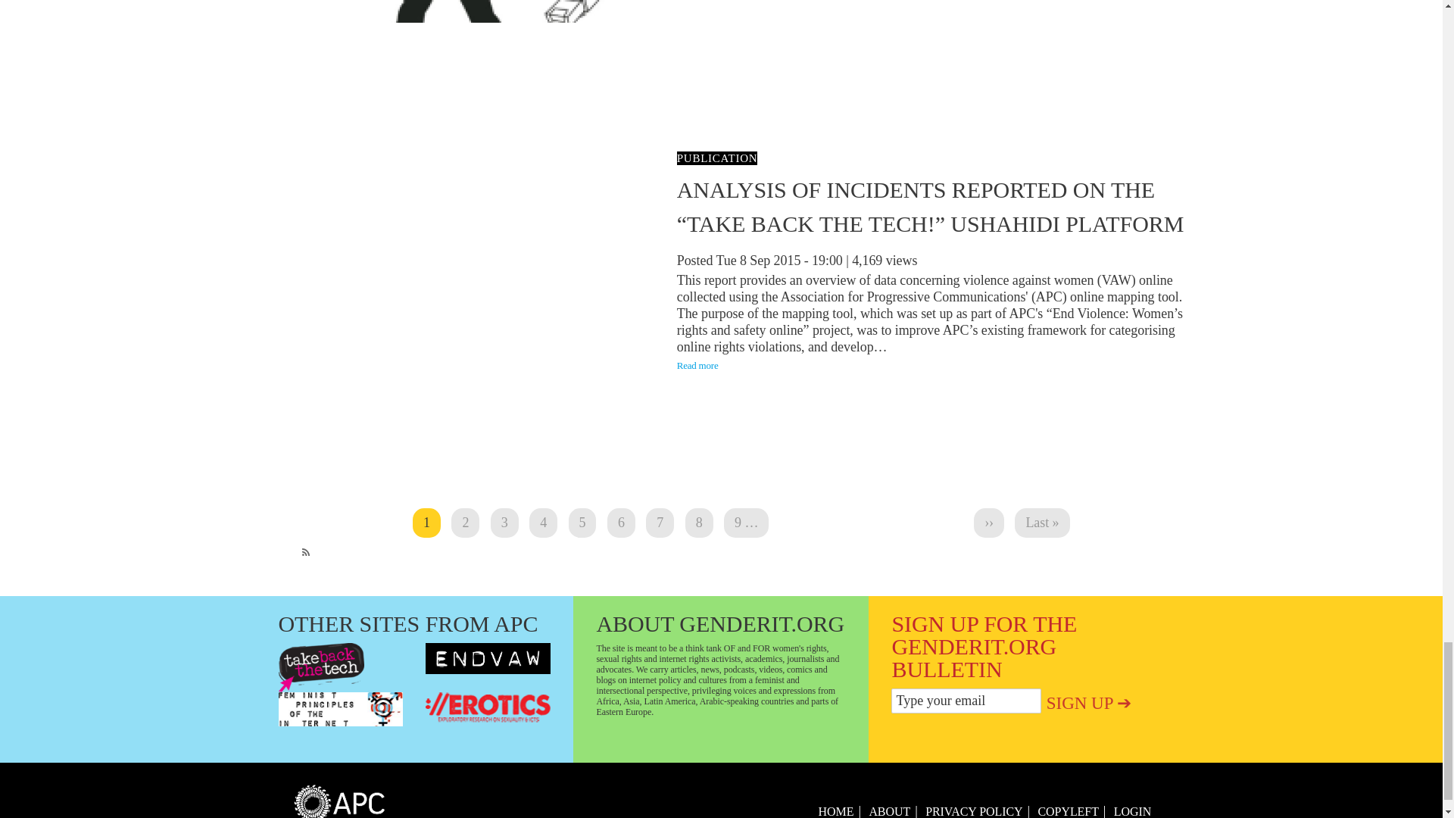 Image resolution: width=1454 pixels, height=818 pixels. I want to click on Go to next page, so click(989, 523).